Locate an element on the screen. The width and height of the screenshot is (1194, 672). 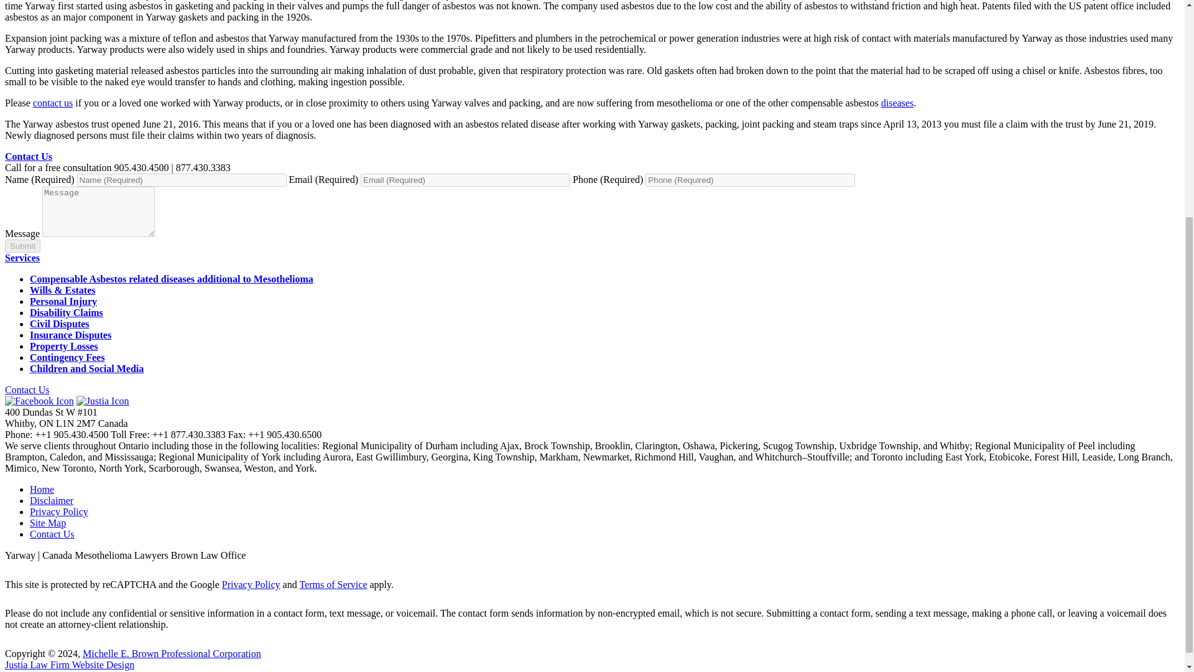
Contingency Fees is located at coordinates (67, 357).